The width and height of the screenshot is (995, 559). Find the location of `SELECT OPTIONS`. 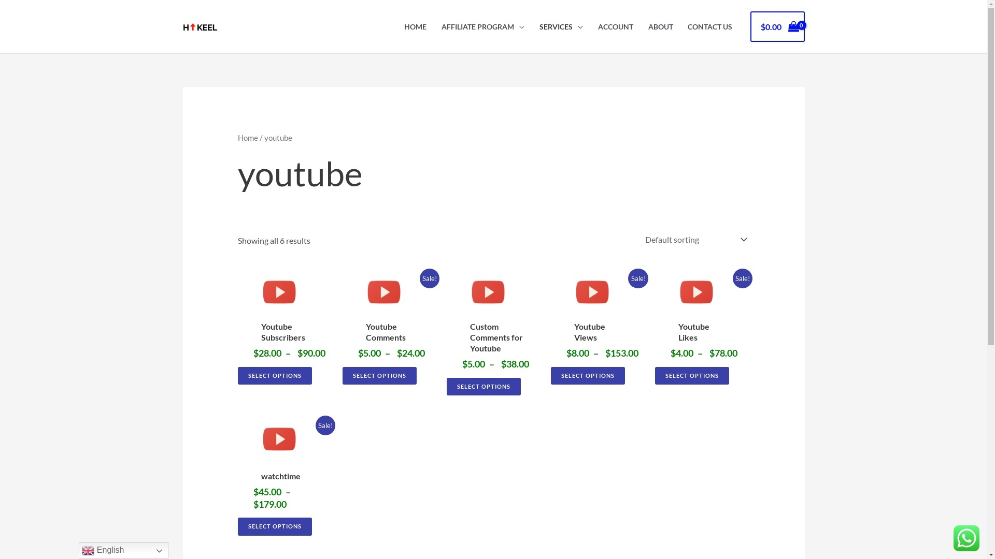

SELECT OPTIONS is located at coordinates (588, 376).